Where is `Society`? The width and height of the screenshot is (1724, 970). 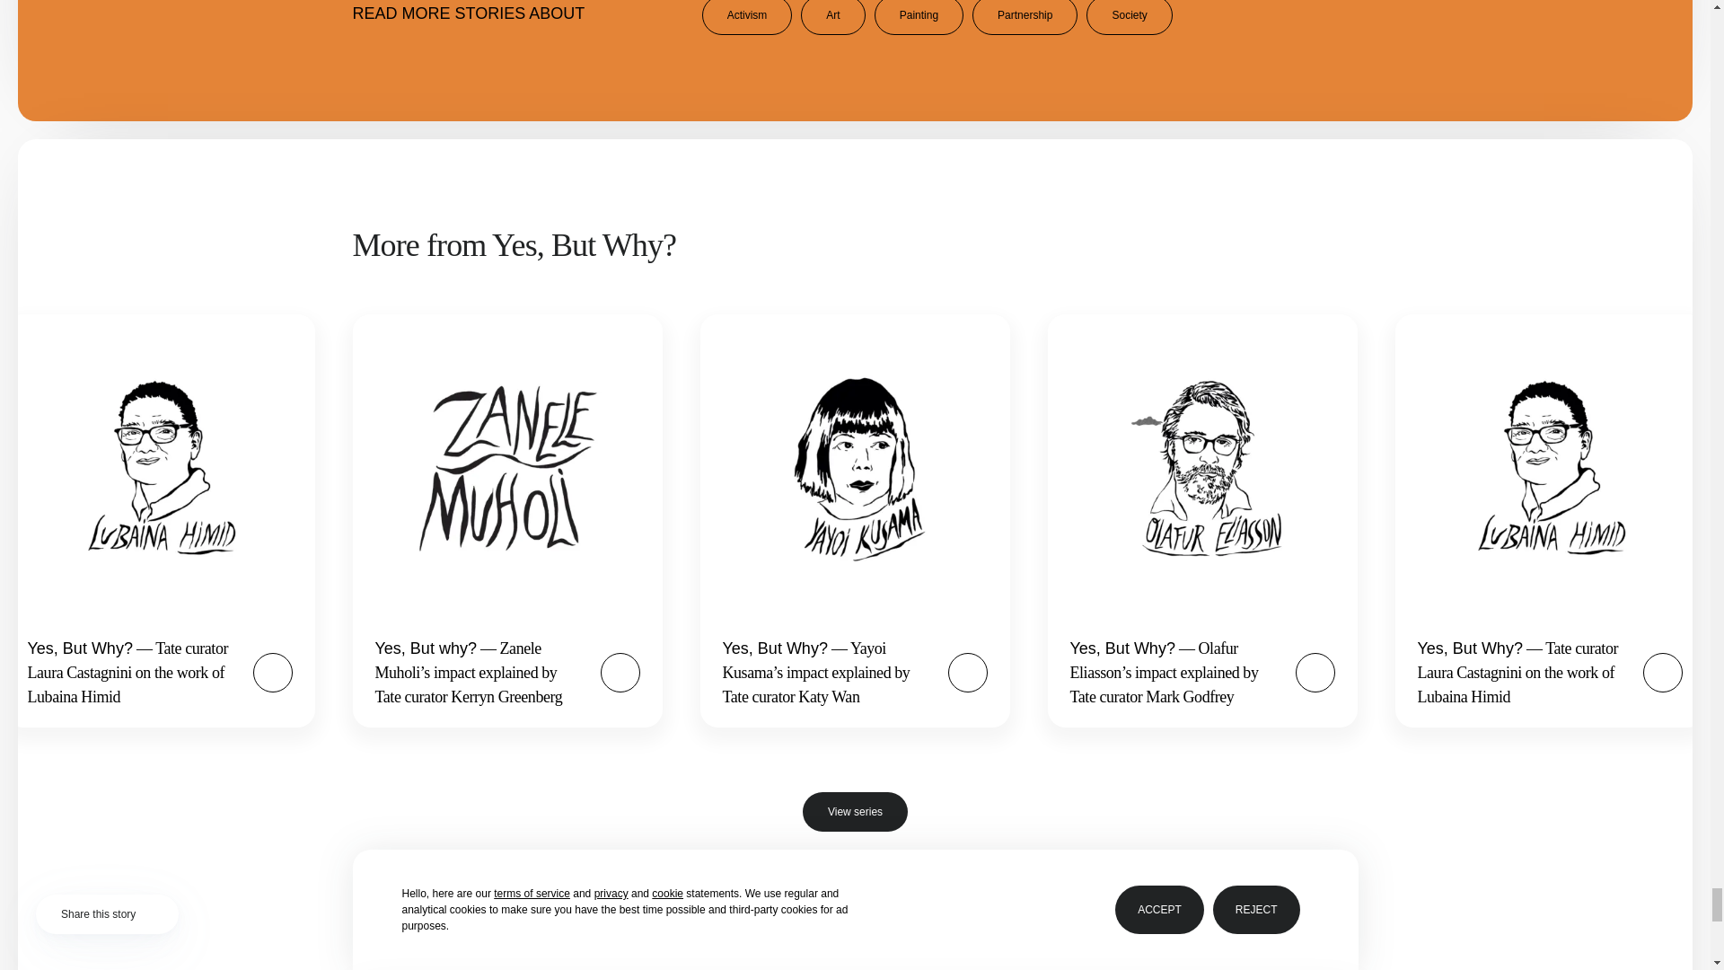 Society is located at coordinates (1129, 17).